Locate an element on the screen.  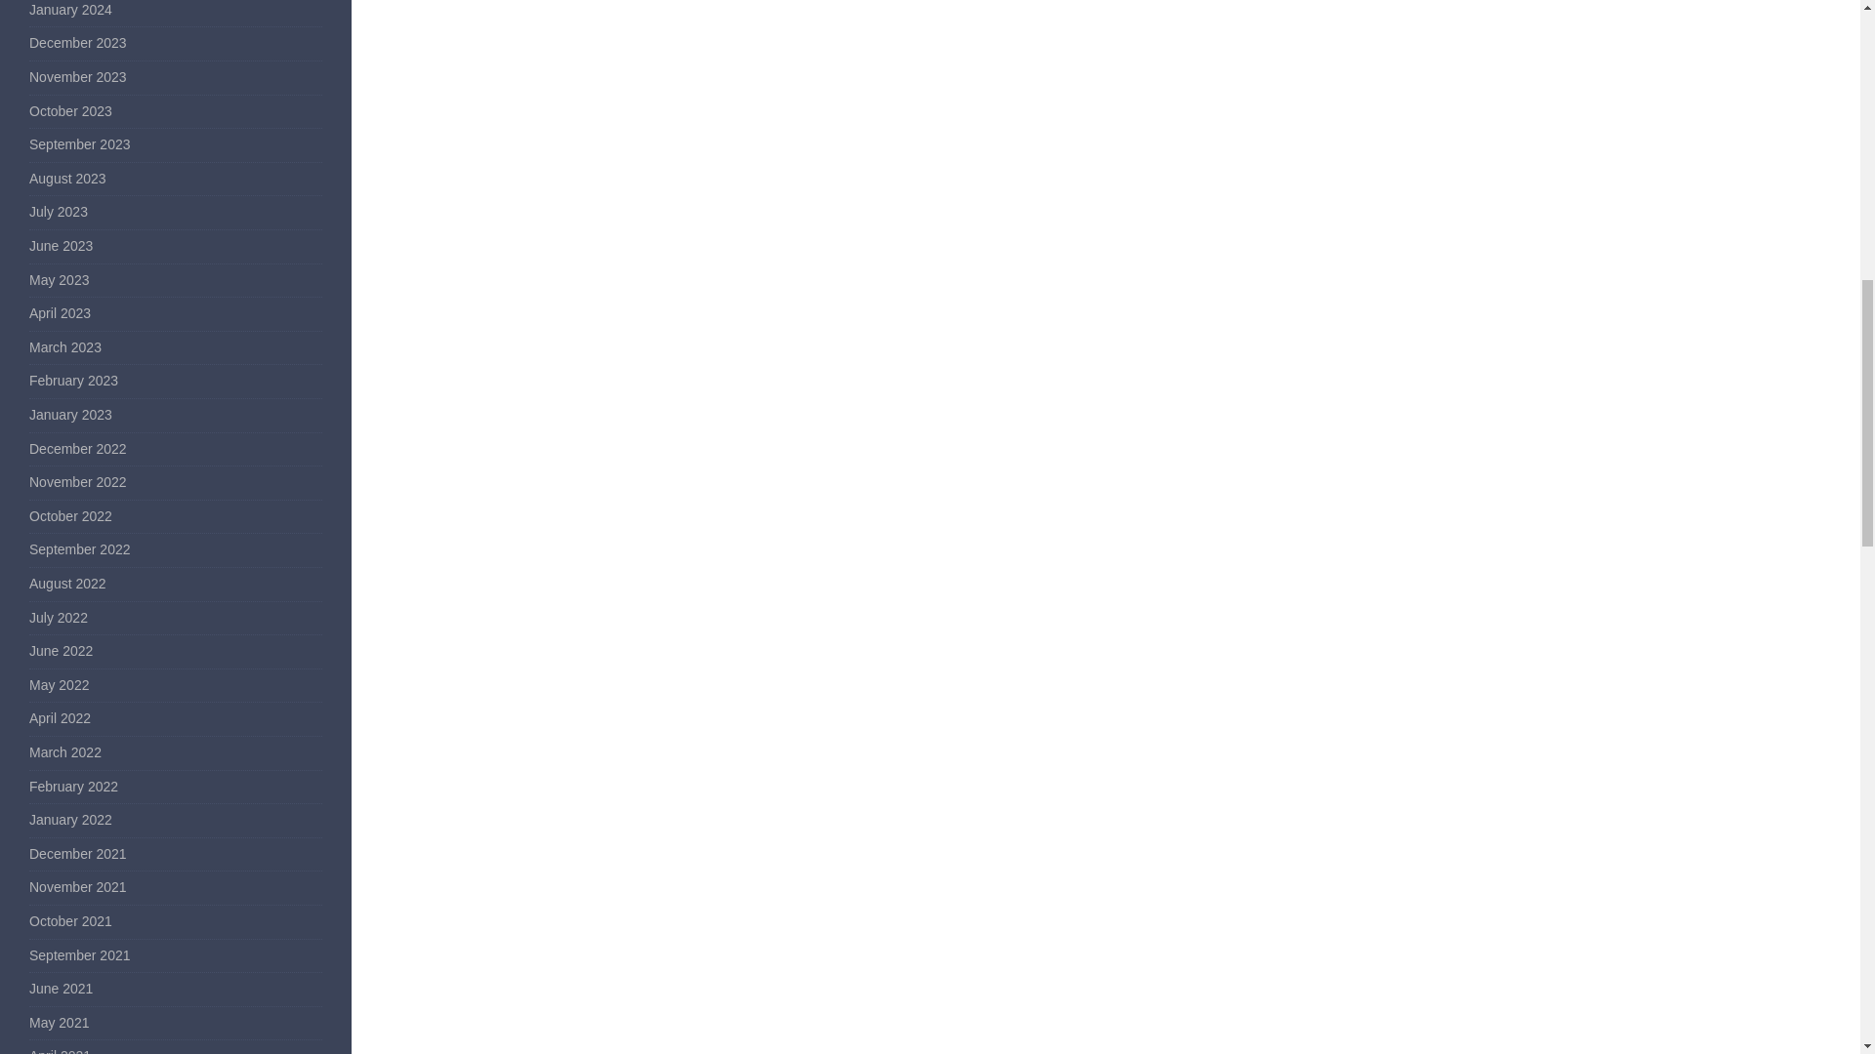
August 2023 is located at coordinates (68, 178).